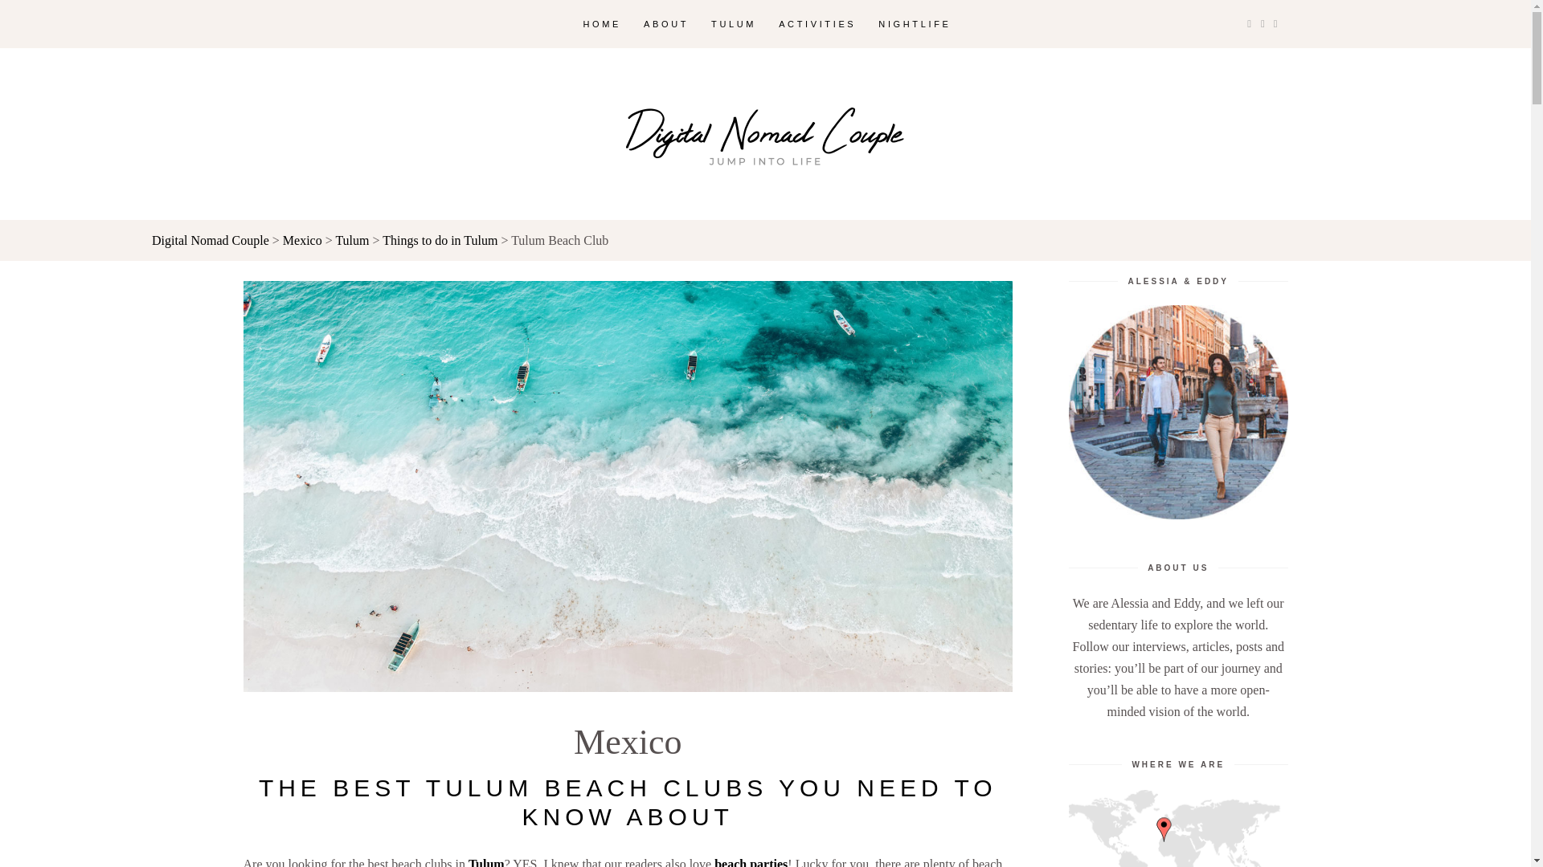  Describe the element at coordinates (351, 239) in the screenshot. I see `Go to Tulum.` at that location.